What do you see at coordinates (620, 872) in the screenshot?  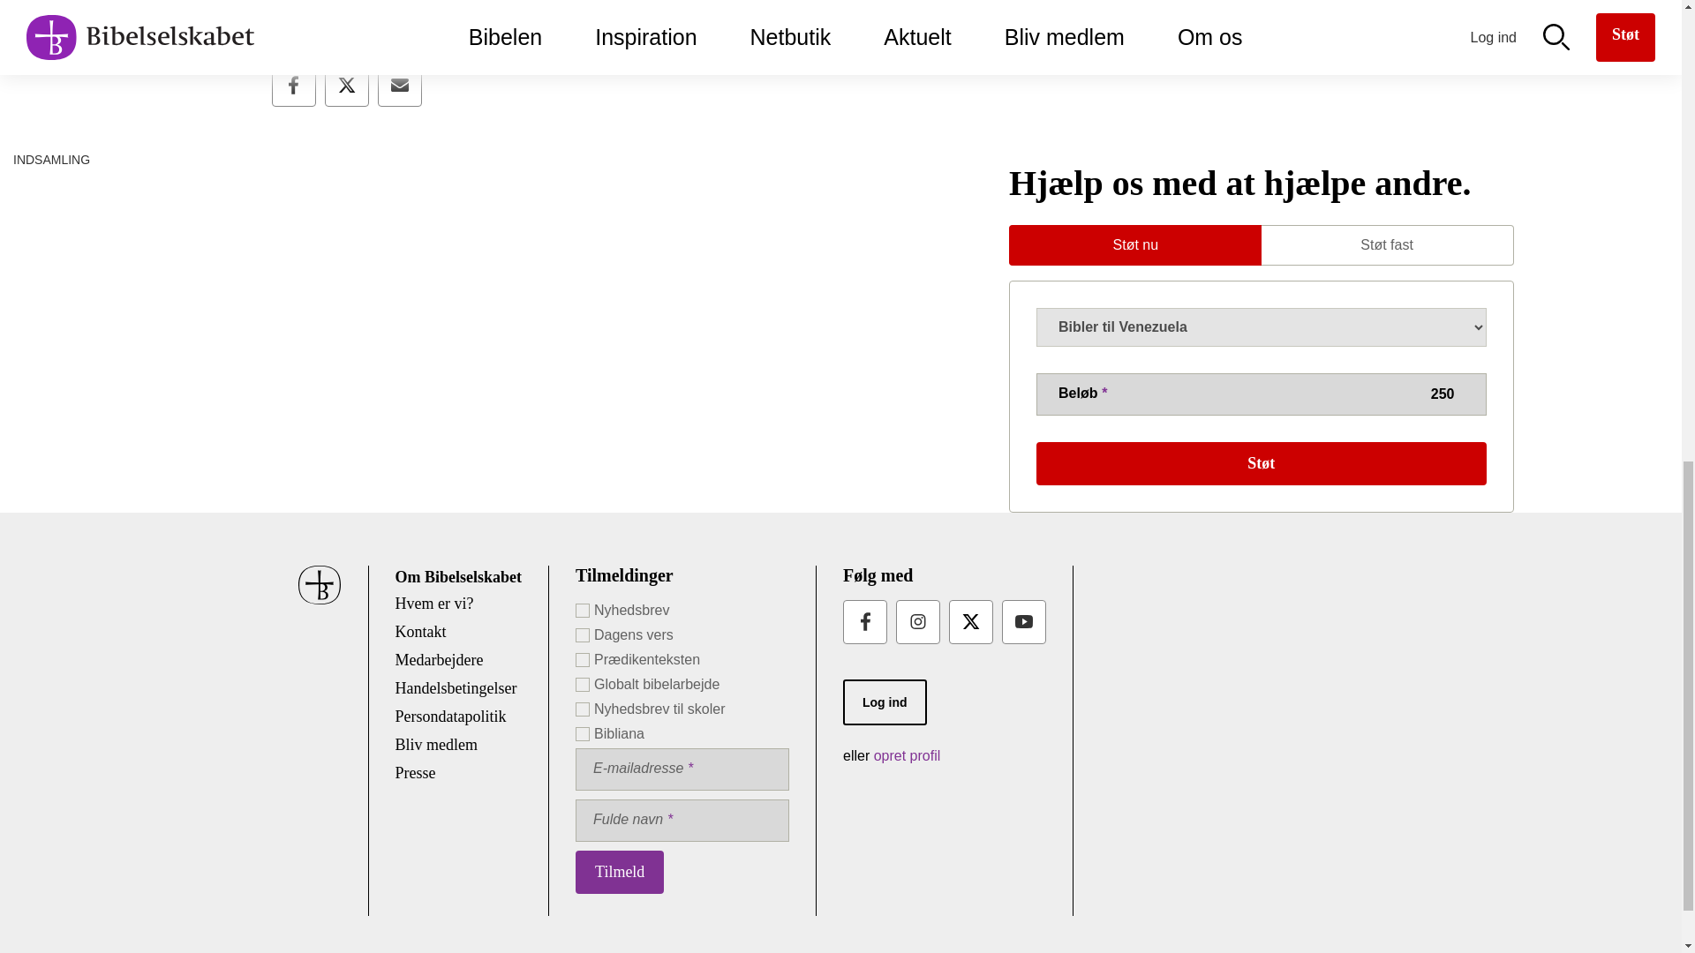 I see `Tilmeld` at bounding box center [620, 872].